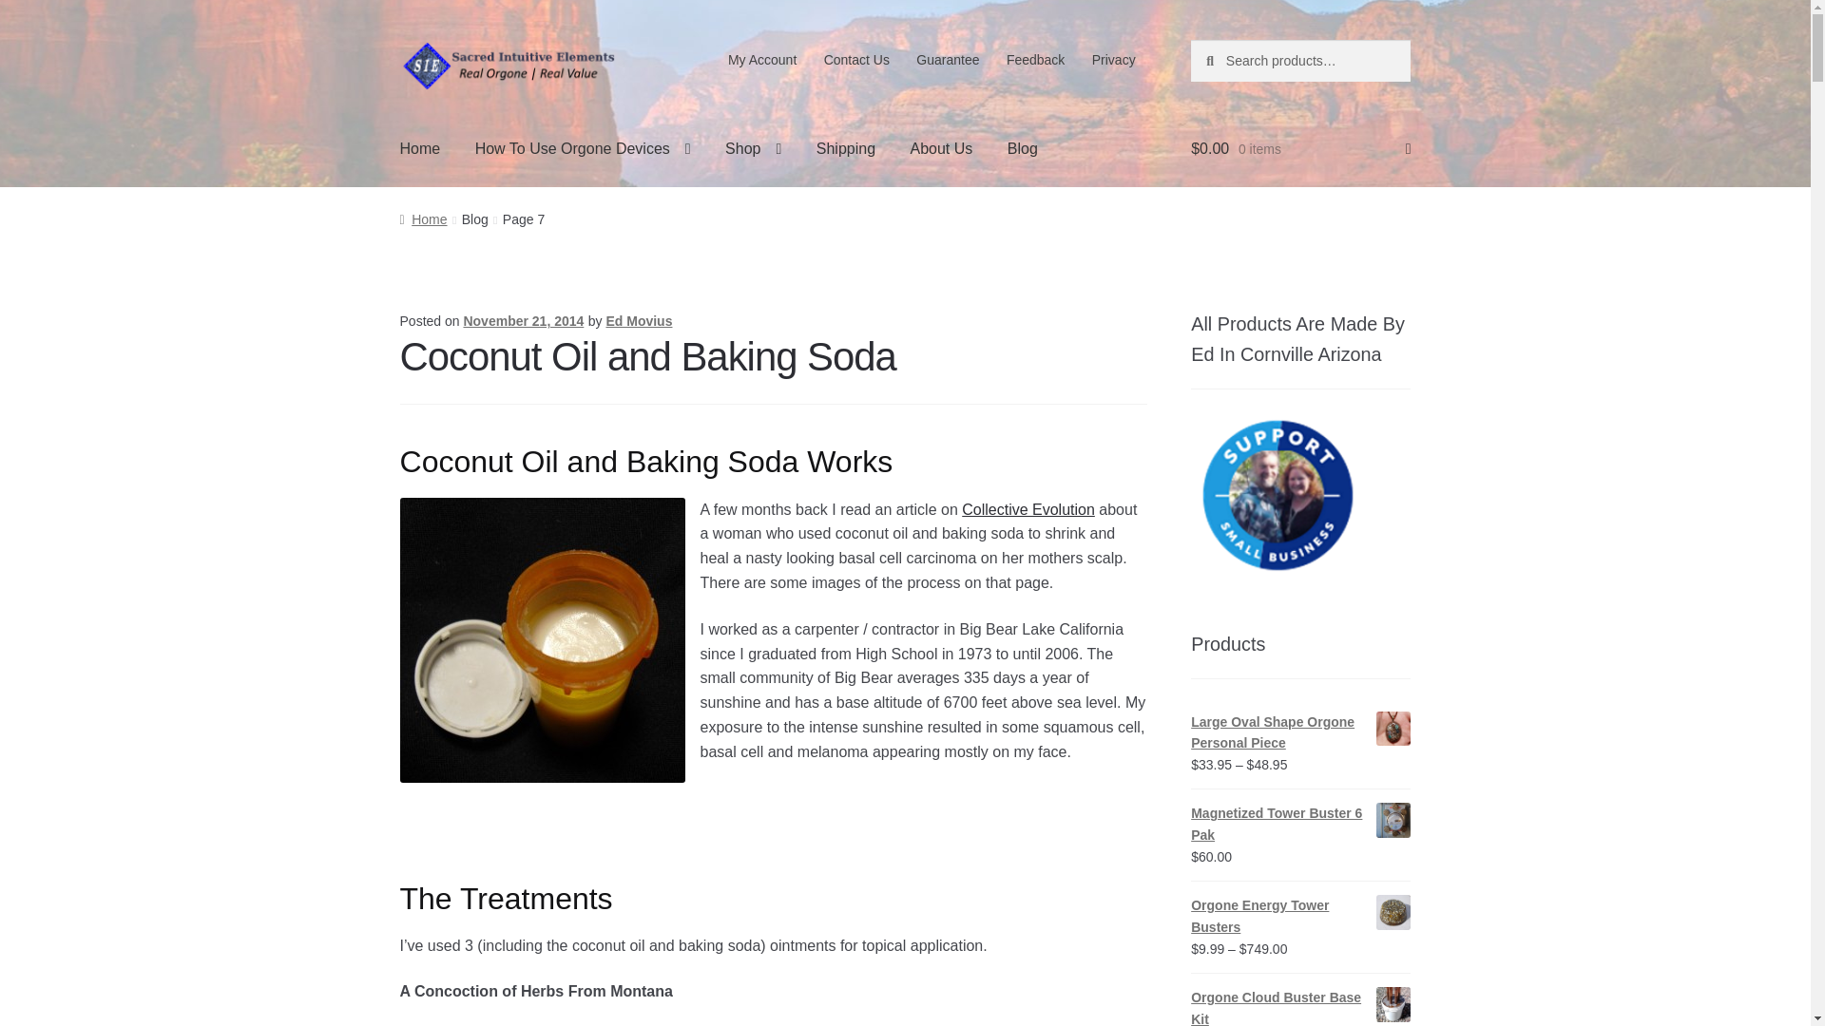  Describe the element at coordinates (762, 60) in the screenshot. I see `My Account` at that location.